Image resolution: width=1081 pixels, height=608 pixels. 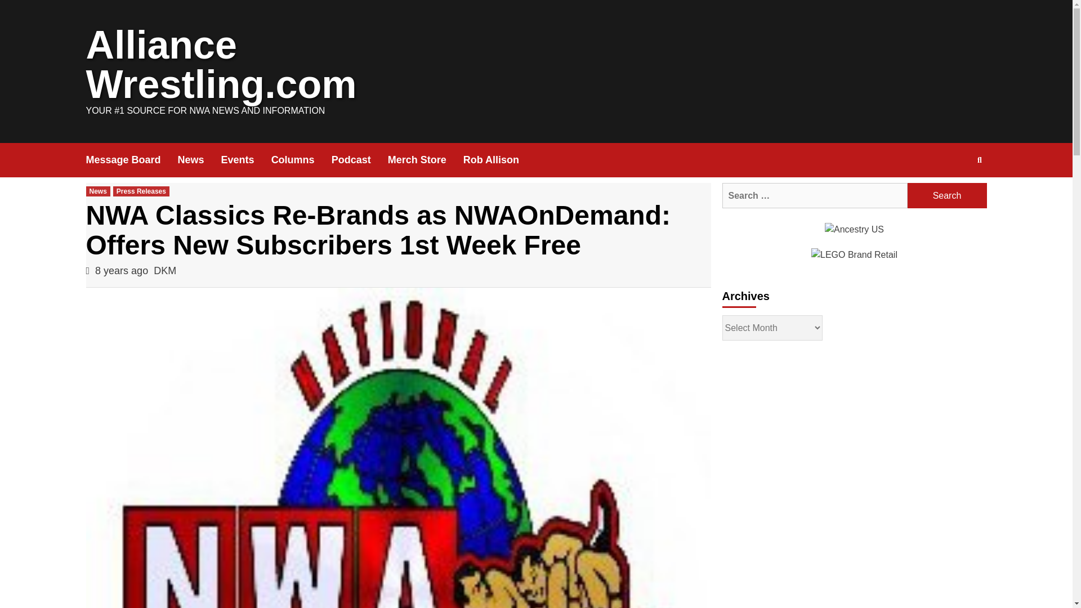 What do you see at coordinates (246, 160) in the screenshot?
I see `Events` at bounding box center [246, 160].